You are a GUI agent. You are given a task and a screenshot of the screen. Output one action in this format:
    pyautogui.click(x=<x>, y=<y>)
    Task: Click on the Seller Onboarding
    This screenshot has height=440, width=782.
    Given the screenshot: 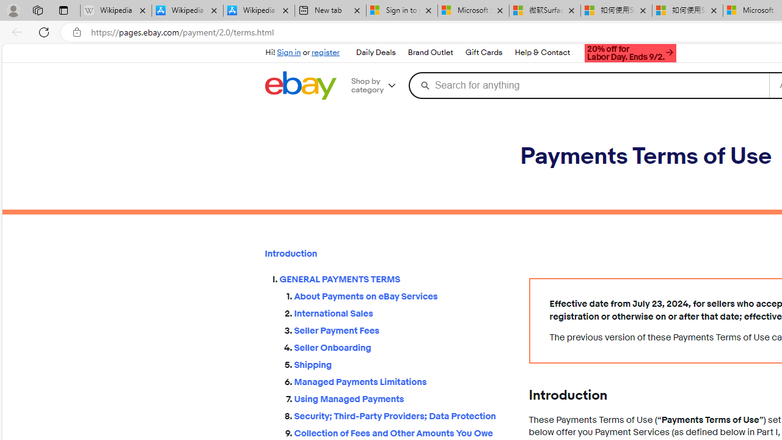 What is the action you would take?
    pyautogui.click(x=402, y=345)
    